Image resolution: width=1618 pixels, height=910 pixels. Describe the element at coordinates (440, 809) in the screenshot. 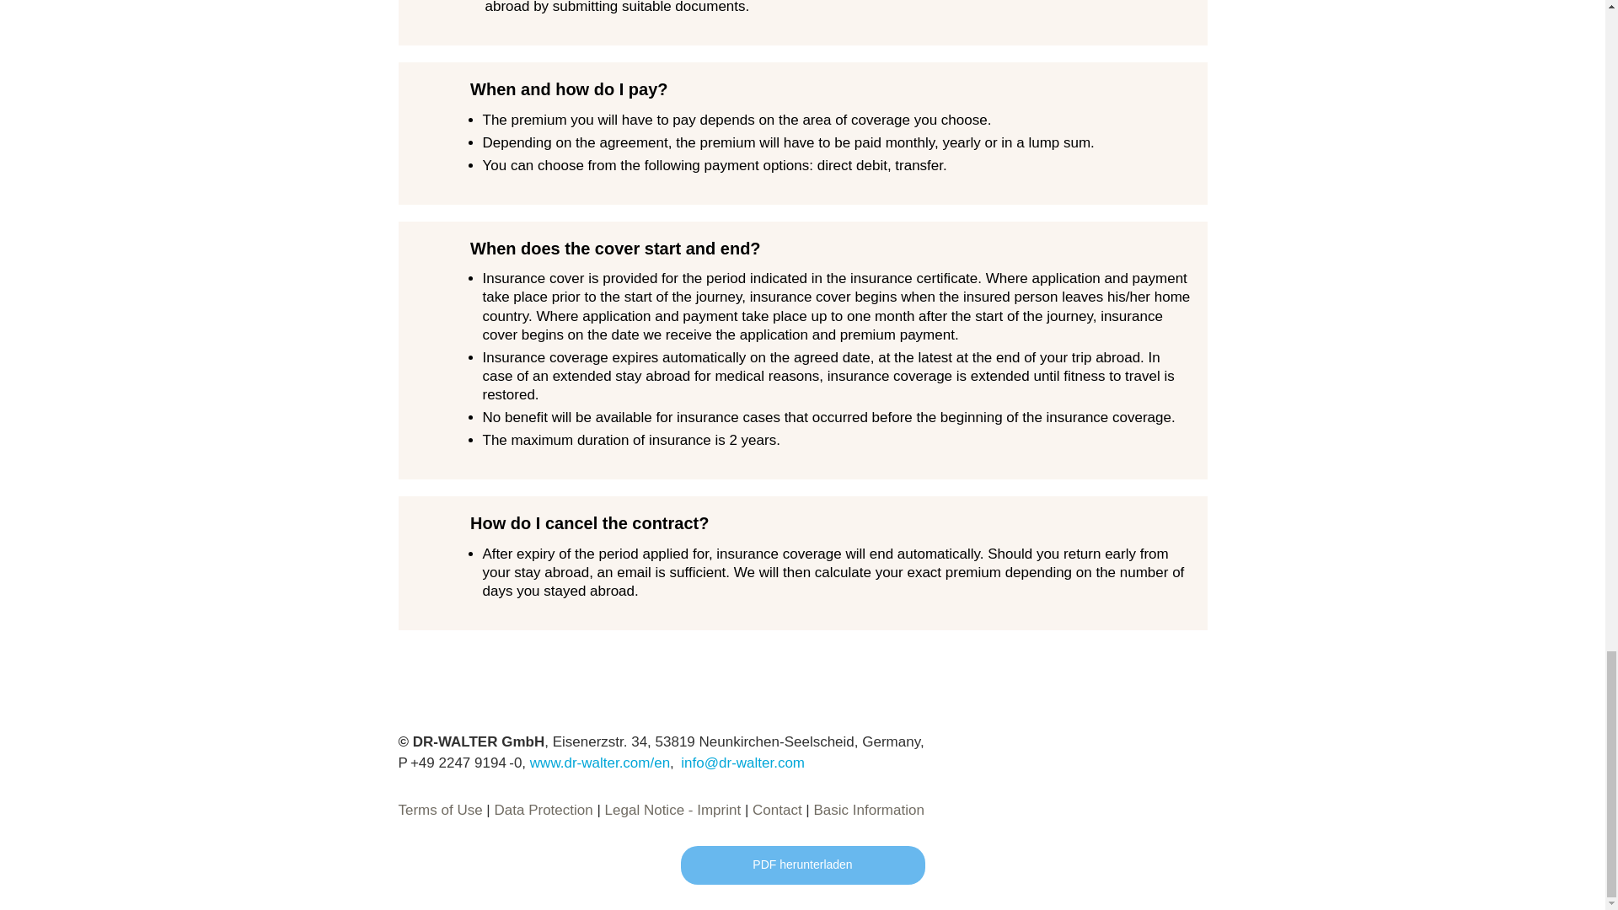

I see `Terms of Use` at that location.